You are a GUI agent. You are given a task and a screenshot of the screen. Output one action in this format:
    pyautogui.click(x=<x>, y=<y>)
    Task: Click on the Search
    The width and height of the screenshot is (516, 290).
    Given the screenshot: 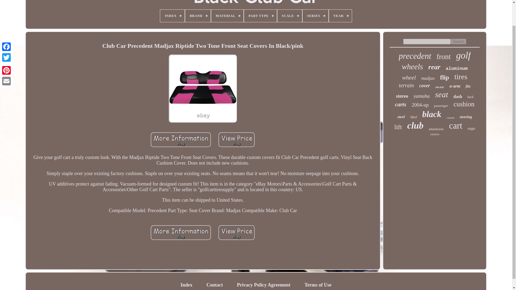 What is the action you would take?
    pyautogui.click(x=458, y=41)
    